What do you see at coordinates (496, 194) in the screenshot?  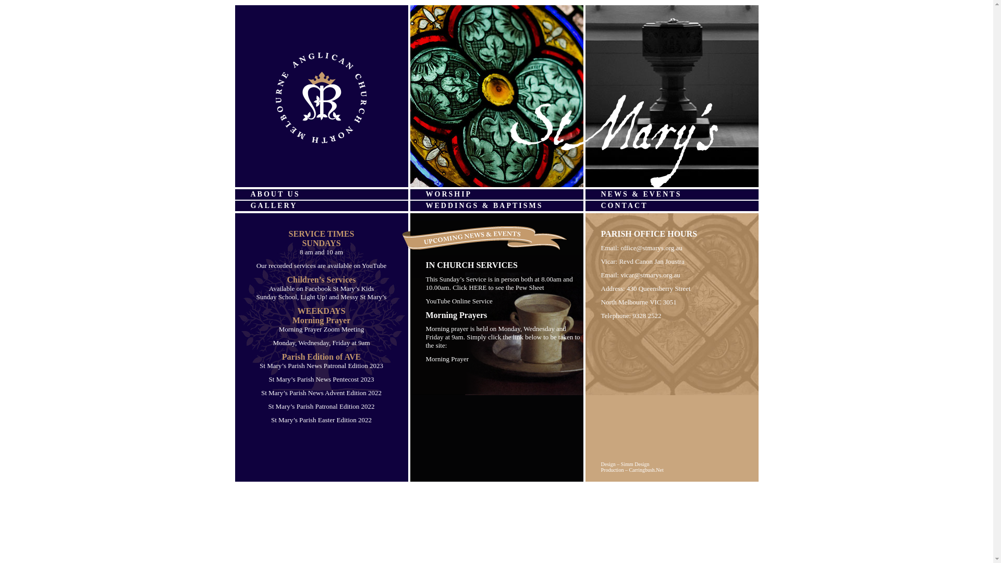 I see `WORSHIP` at bounding box center [496, 194].